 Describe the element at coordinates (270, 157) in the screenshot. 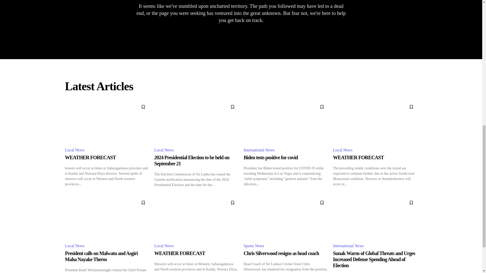

I see `Biden tests positive for covid` at that location.